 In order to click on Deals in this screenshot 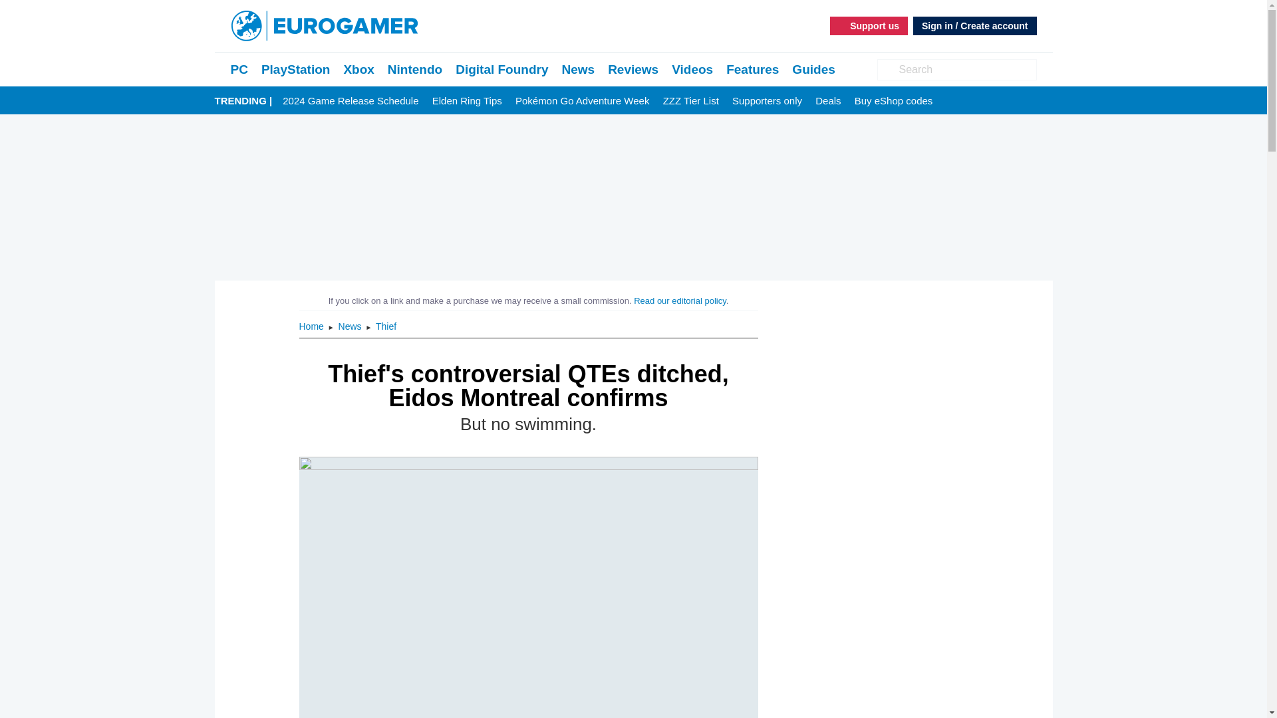, I will do `click(827, 101)`.